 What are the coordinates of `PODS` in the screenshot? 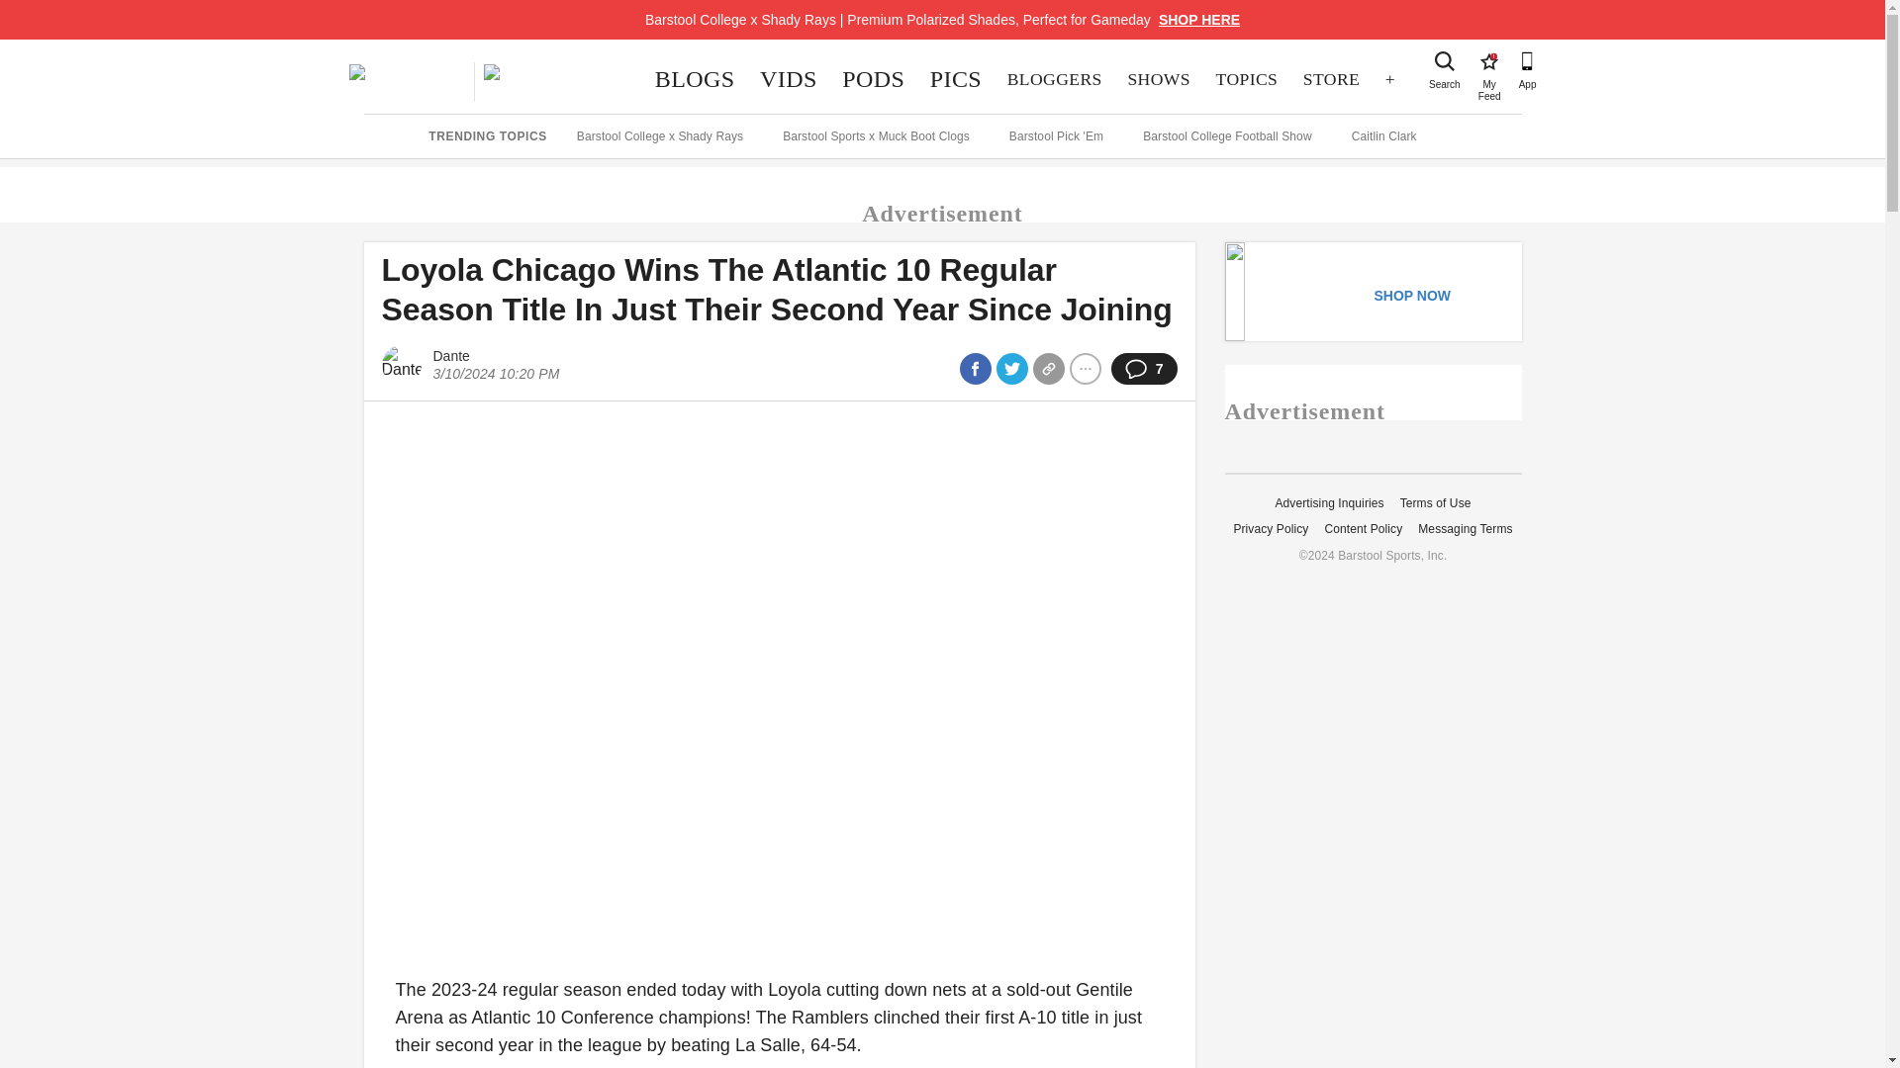 It's located at (873, 79).